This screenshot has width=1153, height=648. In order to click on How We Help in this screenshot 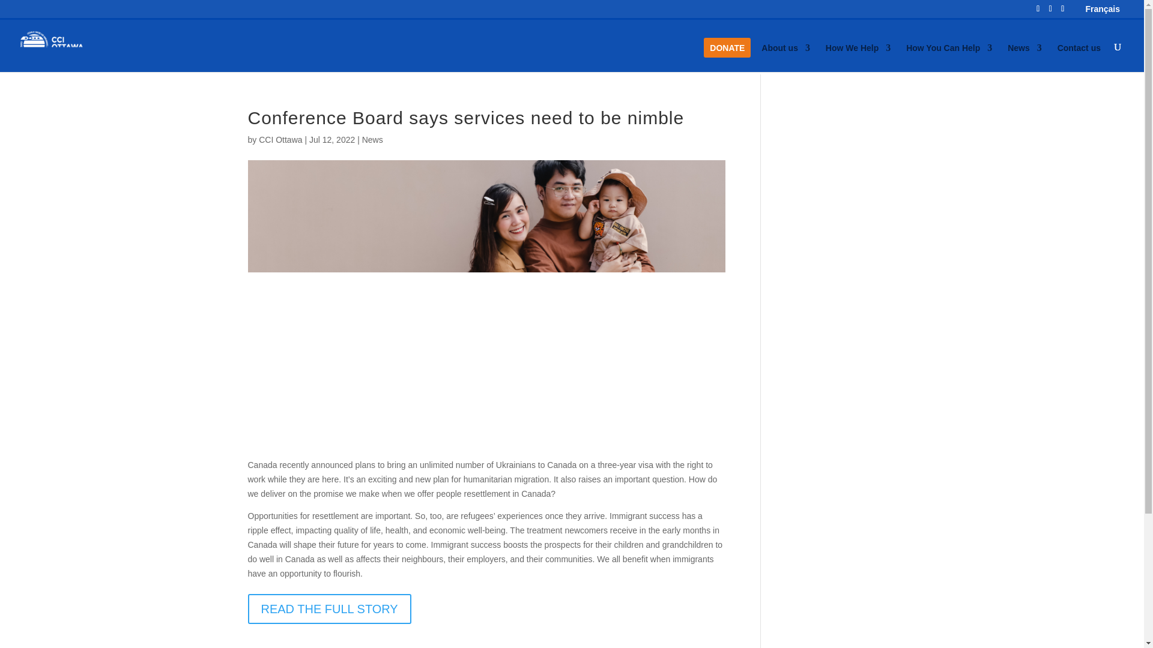, I will do `click(858, 58)`.